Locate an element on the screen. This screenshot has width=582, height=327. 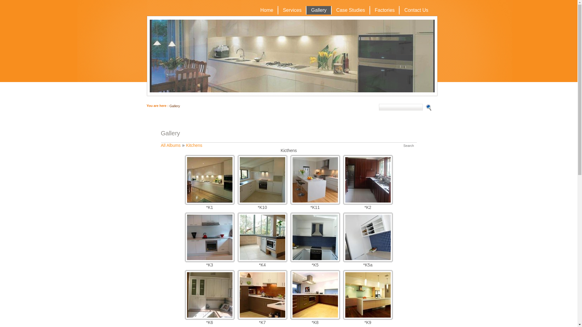
All Albums is located at coordinates (170, 145).